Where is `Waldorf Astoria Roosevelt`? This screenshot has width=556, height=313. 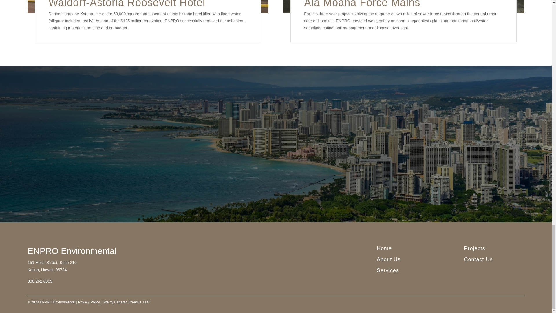
Waldorf Astoria Roosevelt is located at coordinates (148, 6).